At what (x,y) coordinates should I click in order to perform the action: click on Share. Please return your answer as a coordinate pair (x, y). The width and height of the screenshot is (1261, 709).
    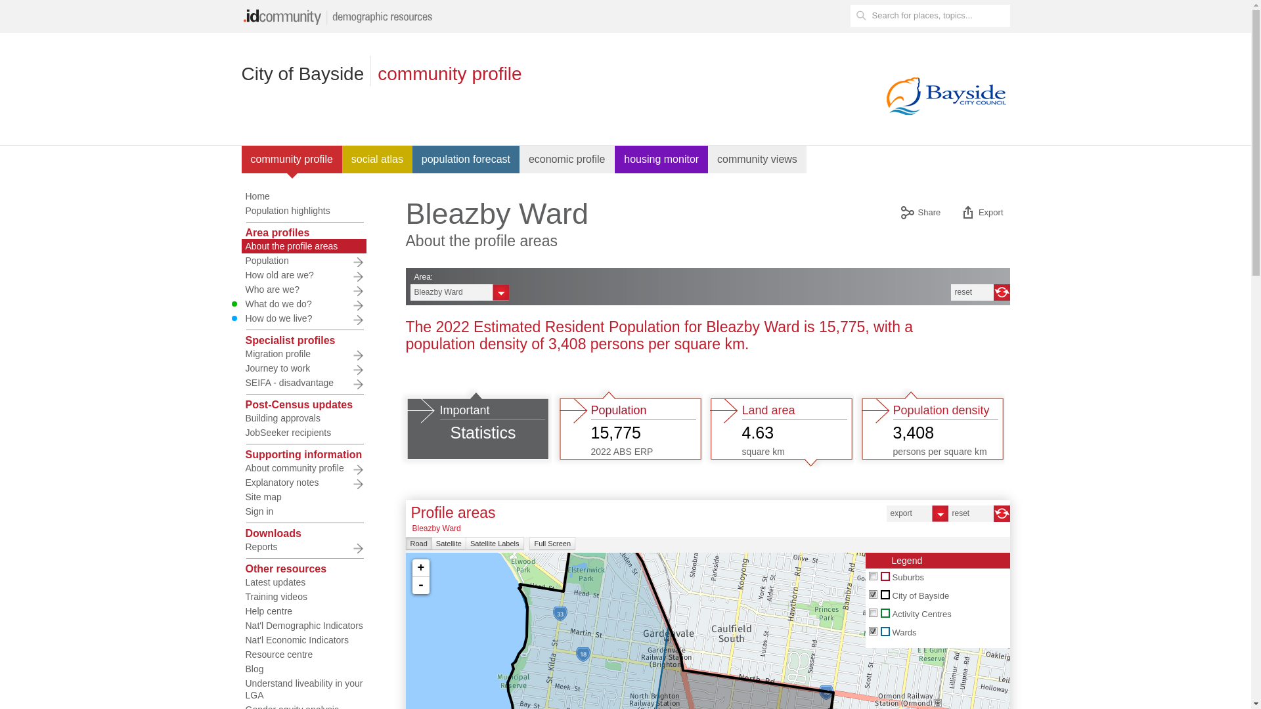
    Looking at the image, I should click on (920, 214).